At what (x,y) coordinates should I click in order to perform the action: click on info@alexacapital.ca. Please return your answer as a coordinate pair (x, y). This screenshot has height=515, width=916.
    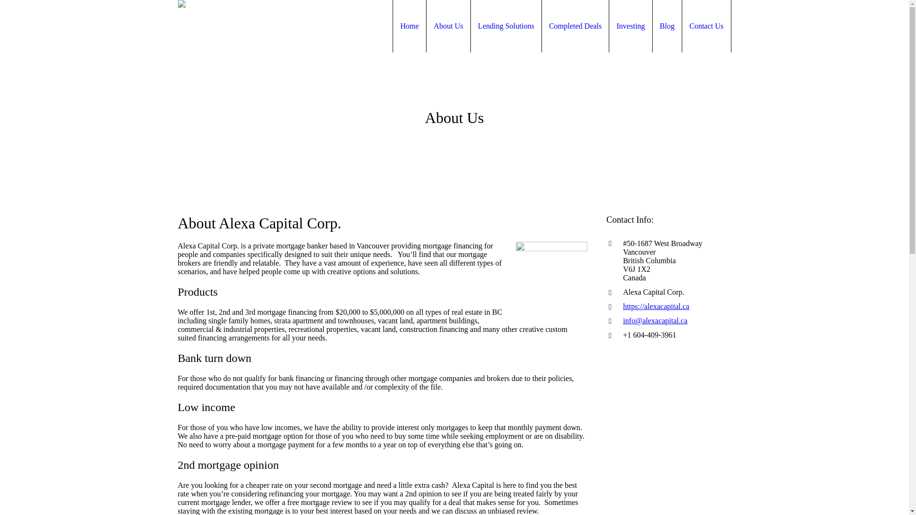
    Looking at the image, I should click on (656, 320).